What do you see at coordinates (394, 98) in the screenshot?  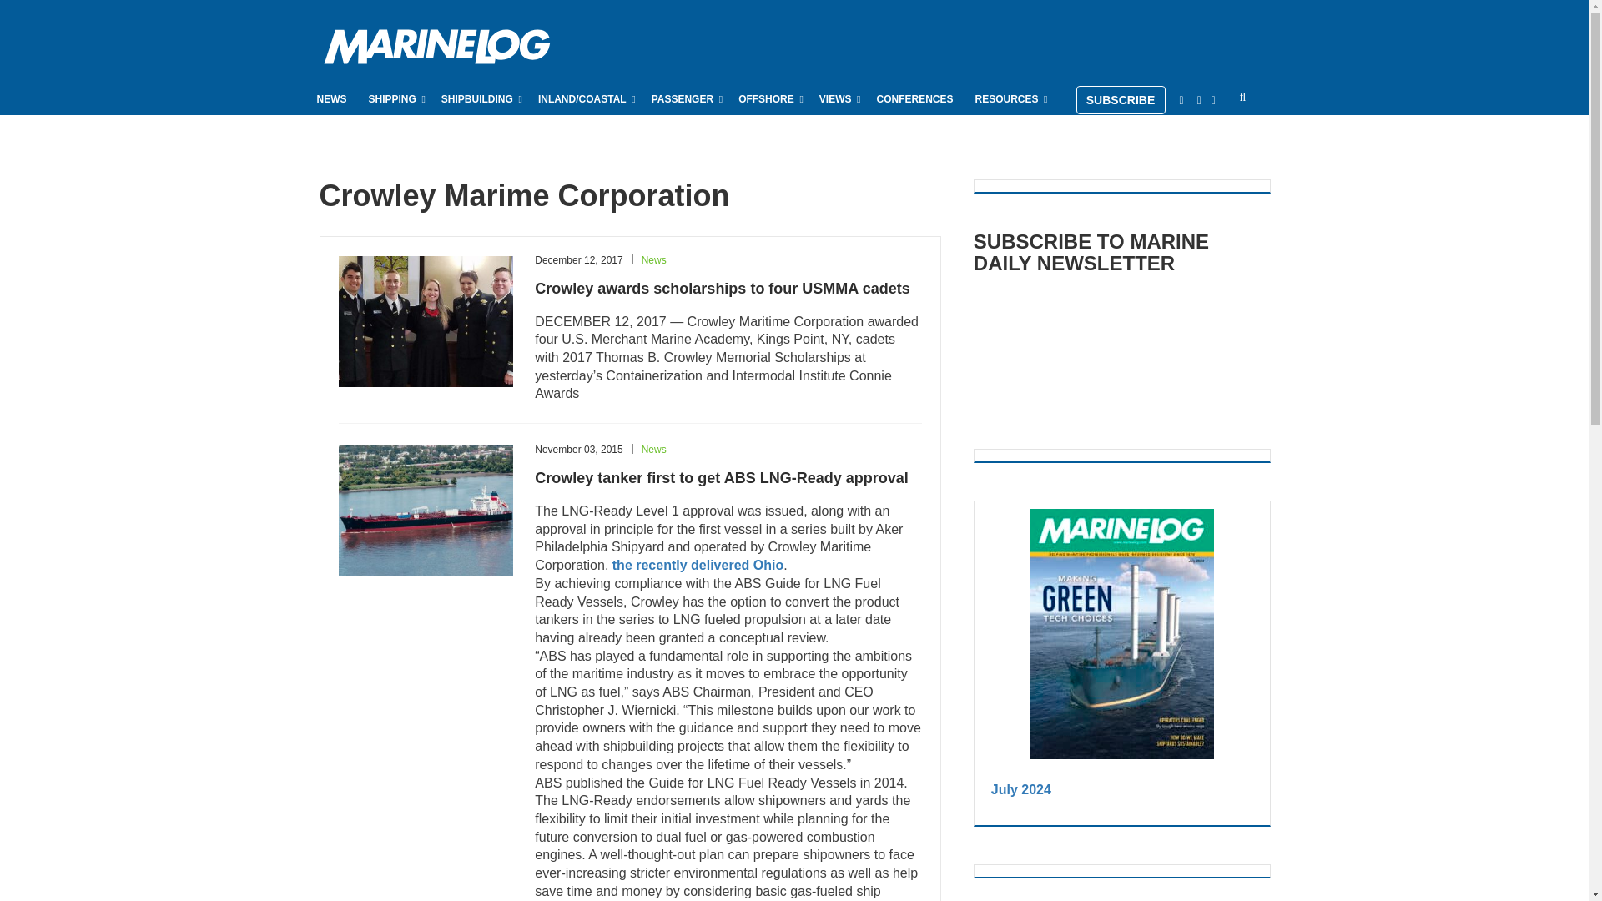 I see `SHIPPING` at bounding box center [394, 98].